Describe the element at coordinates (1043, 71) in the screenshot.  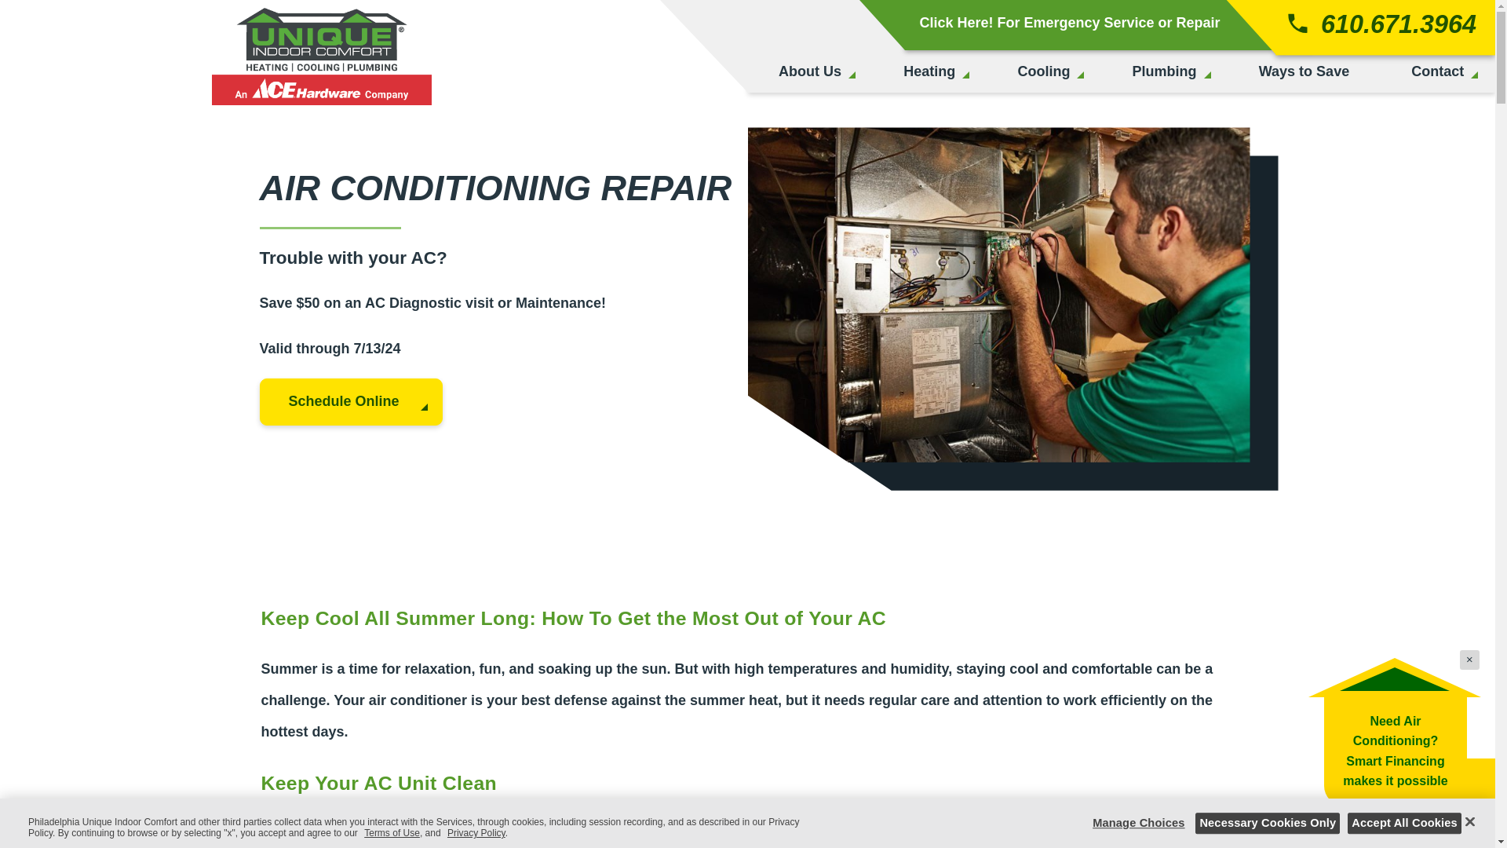
I see `Cooling` at that location.